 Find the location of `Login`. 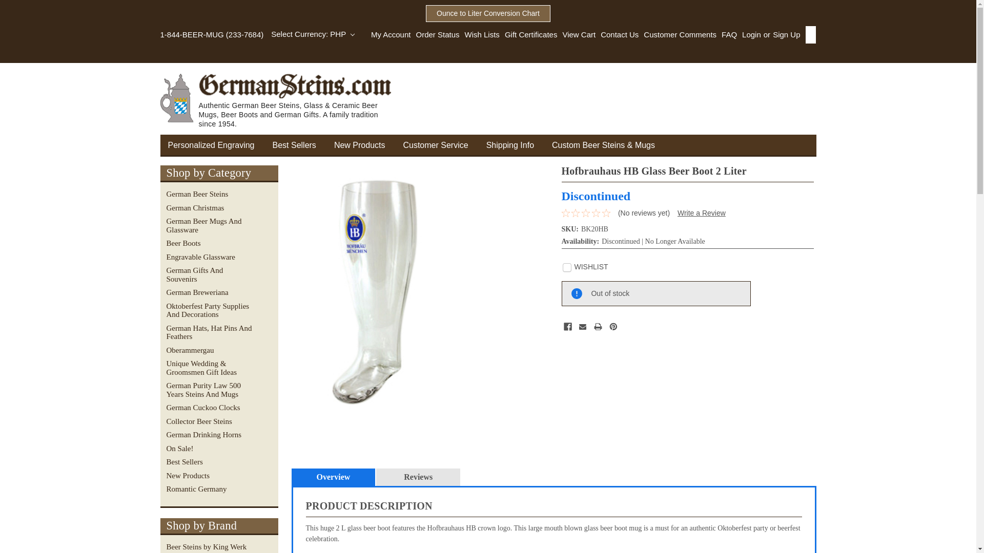

Login is located at coordinates (751, 35).